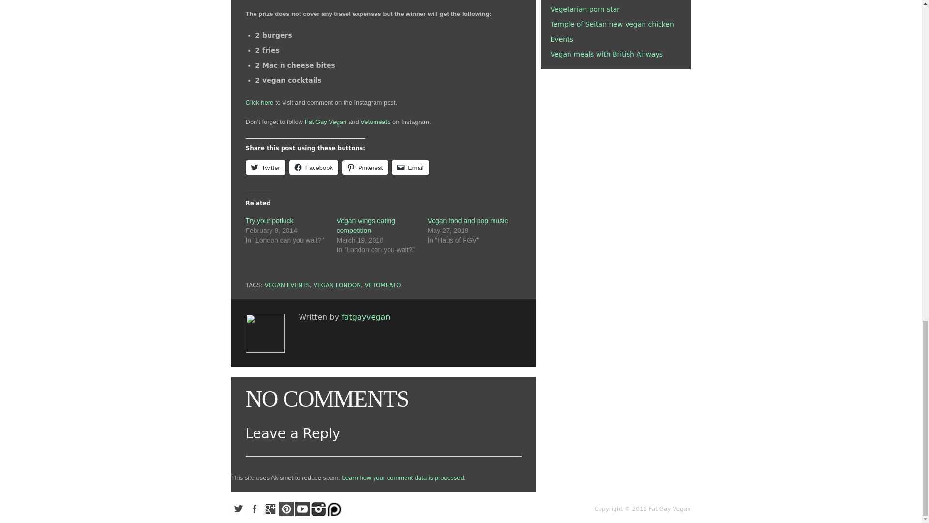 The width and height of the screenshot is (929, 523). Describe the element at coordinates (366, 226) in the screenshot. I see `Vegan wings eating competition` at that location.